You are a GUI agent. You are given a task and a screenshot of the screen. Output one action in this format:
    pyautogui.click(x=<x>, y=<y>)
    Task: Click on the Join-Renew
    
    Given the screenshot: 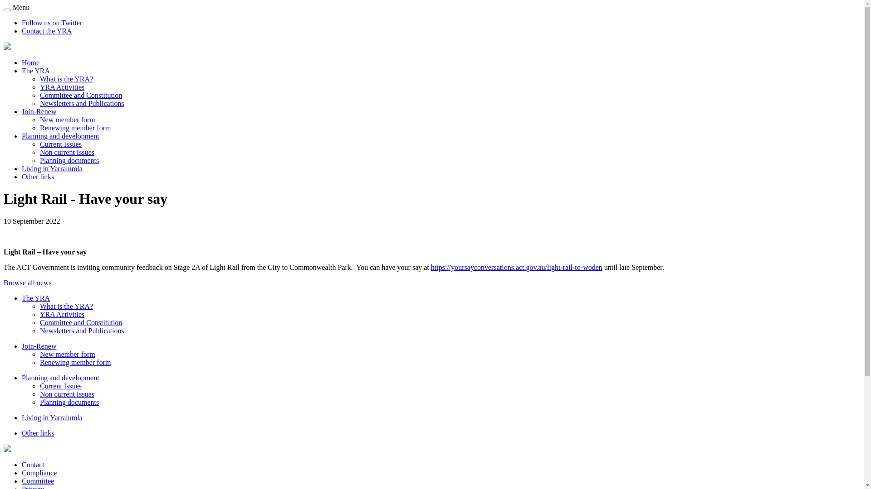 What is the action you would take?
    pyautogui.click(x=39, y=346)
    